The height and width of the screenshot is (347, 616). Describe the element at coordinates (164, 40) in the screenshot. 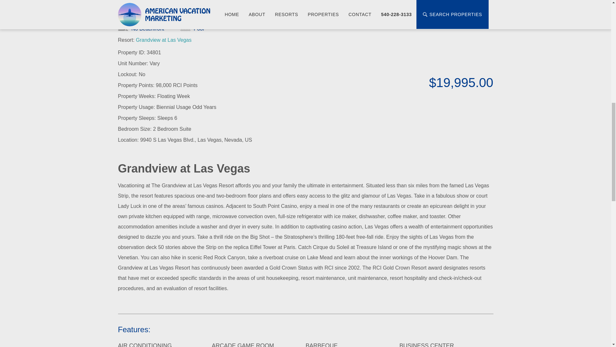

I see `Grandview at Las Vegas` at that location.